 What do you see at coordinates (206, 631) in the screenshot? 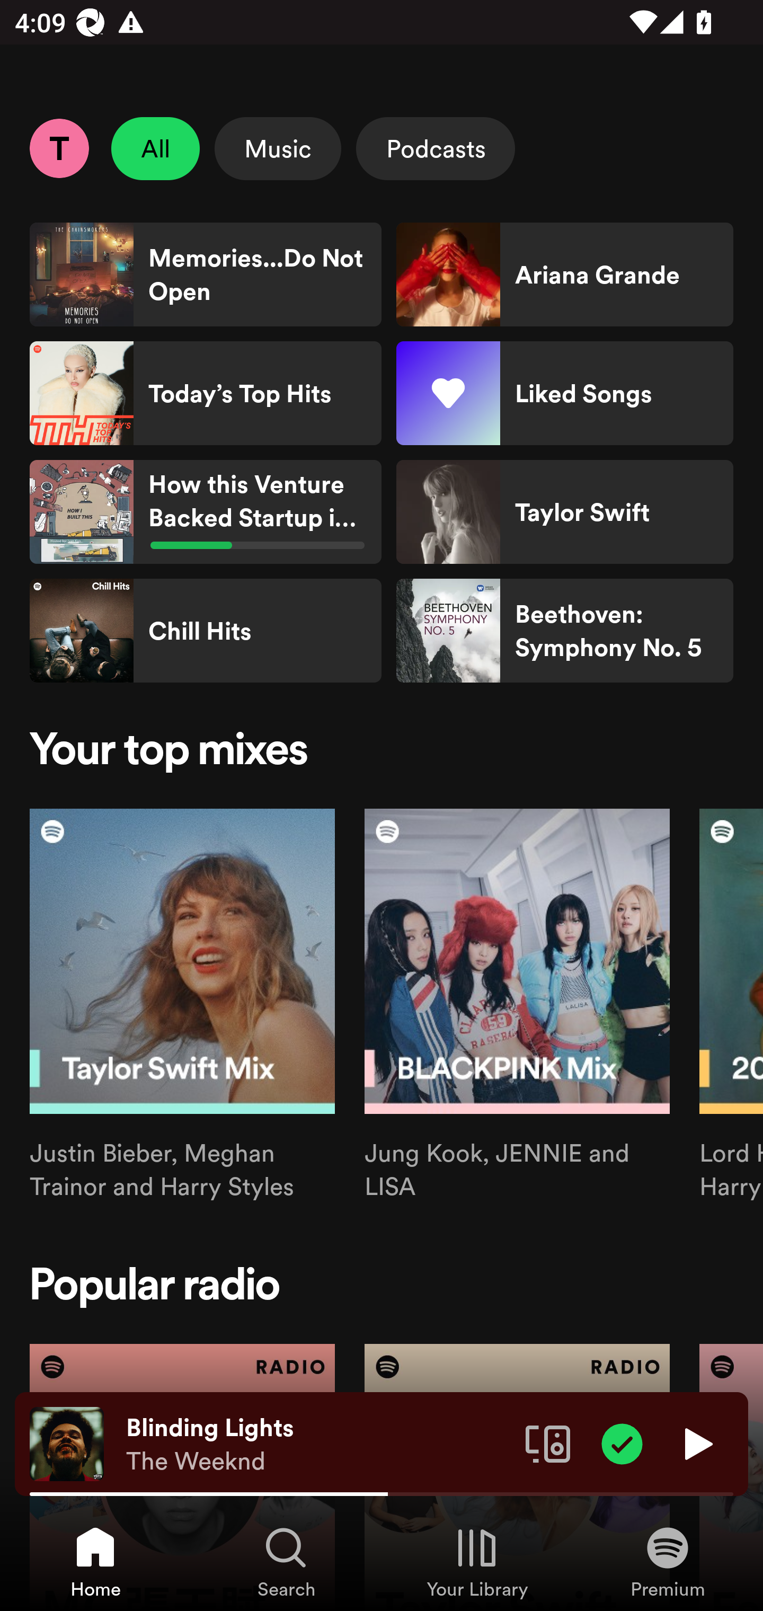
I see `Chill Hits Shortcut Chill Hits` at bounding box center [206, 631].